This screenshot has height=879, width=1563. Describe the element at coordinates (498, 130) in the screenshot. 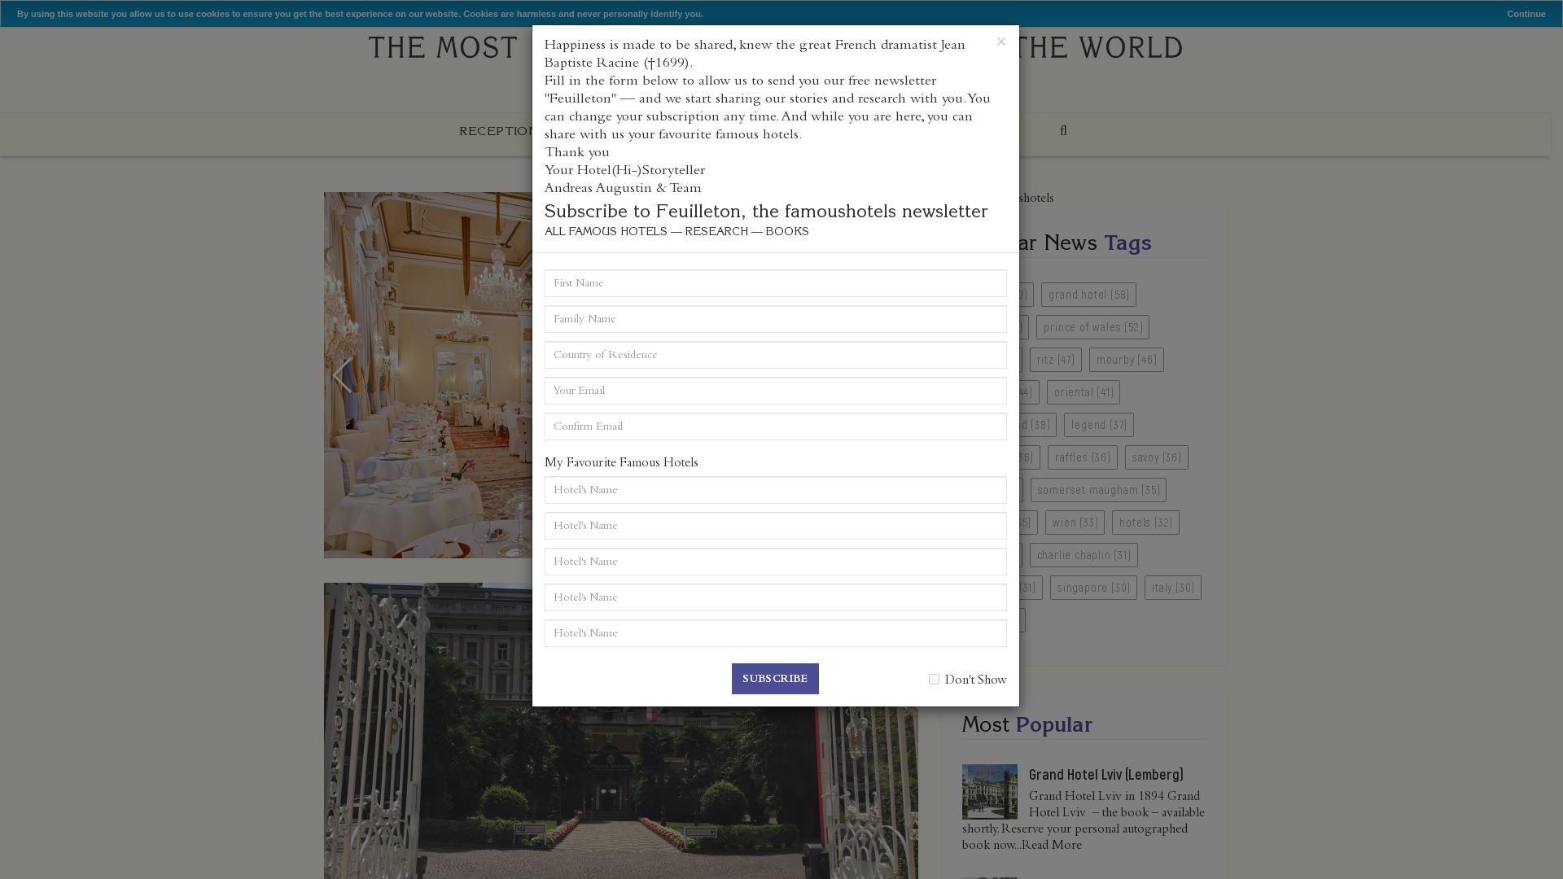

I see `RECEPTION` at that location.